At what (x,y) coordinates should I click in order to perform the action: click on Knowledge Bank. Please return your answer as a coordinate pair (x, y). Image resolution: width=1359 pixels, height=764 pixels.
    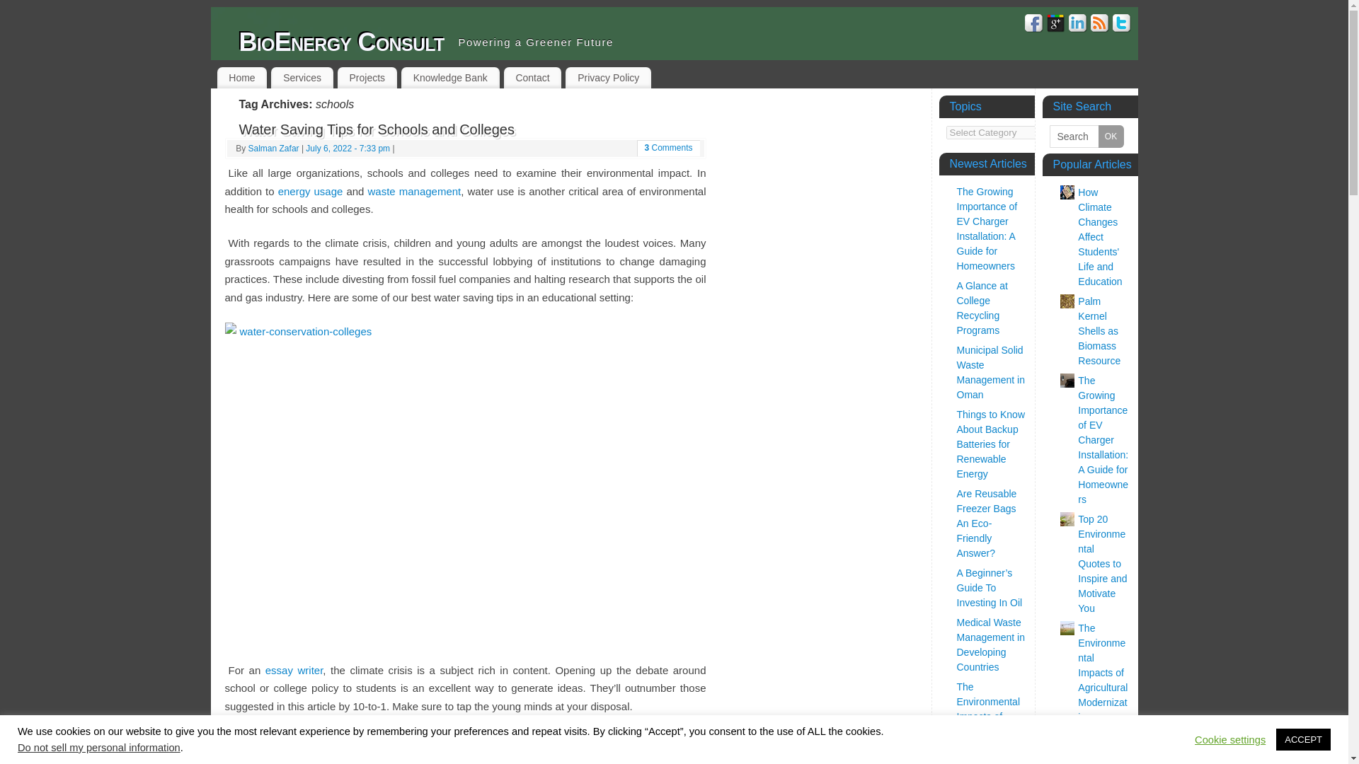
    Looking at the image, I should click on (450, 78).